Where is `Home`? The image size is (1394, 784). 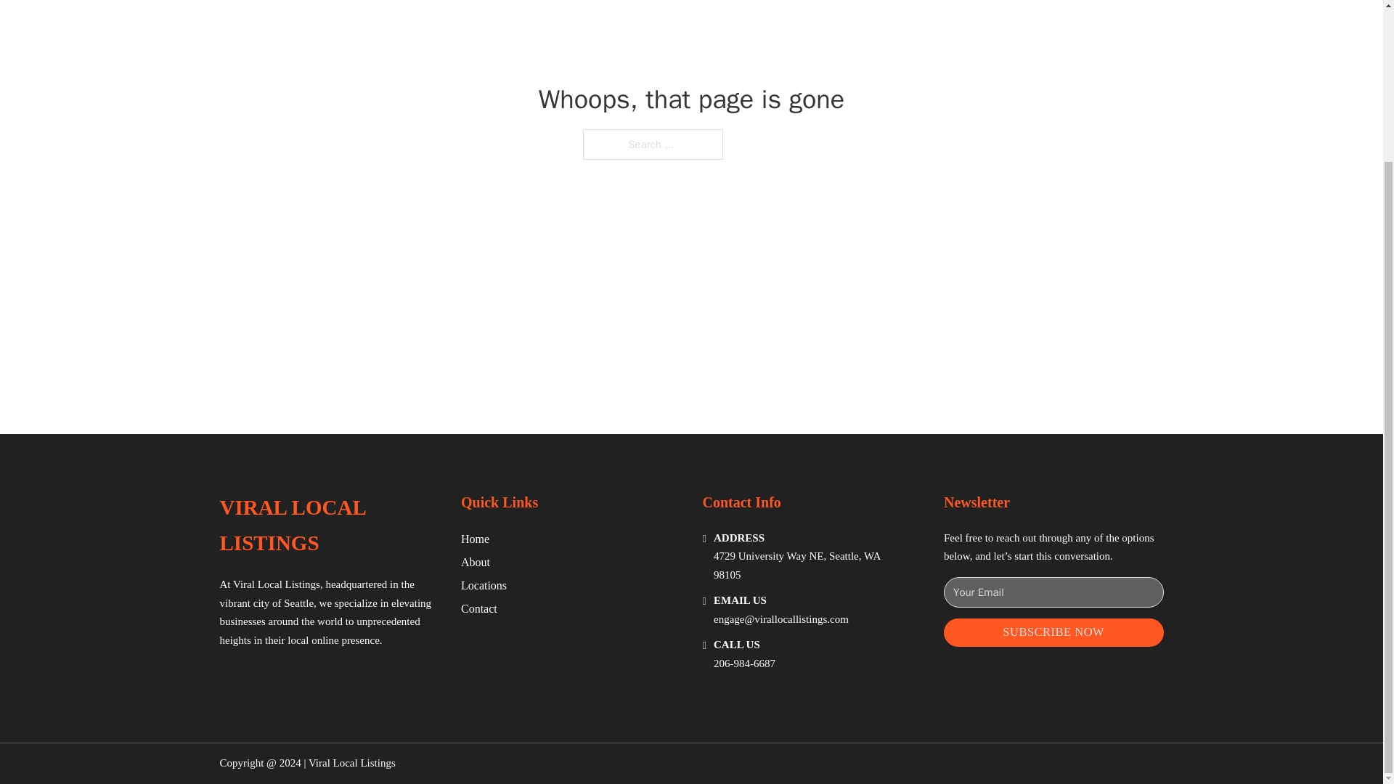
Home is located at coordinates (475, 539).